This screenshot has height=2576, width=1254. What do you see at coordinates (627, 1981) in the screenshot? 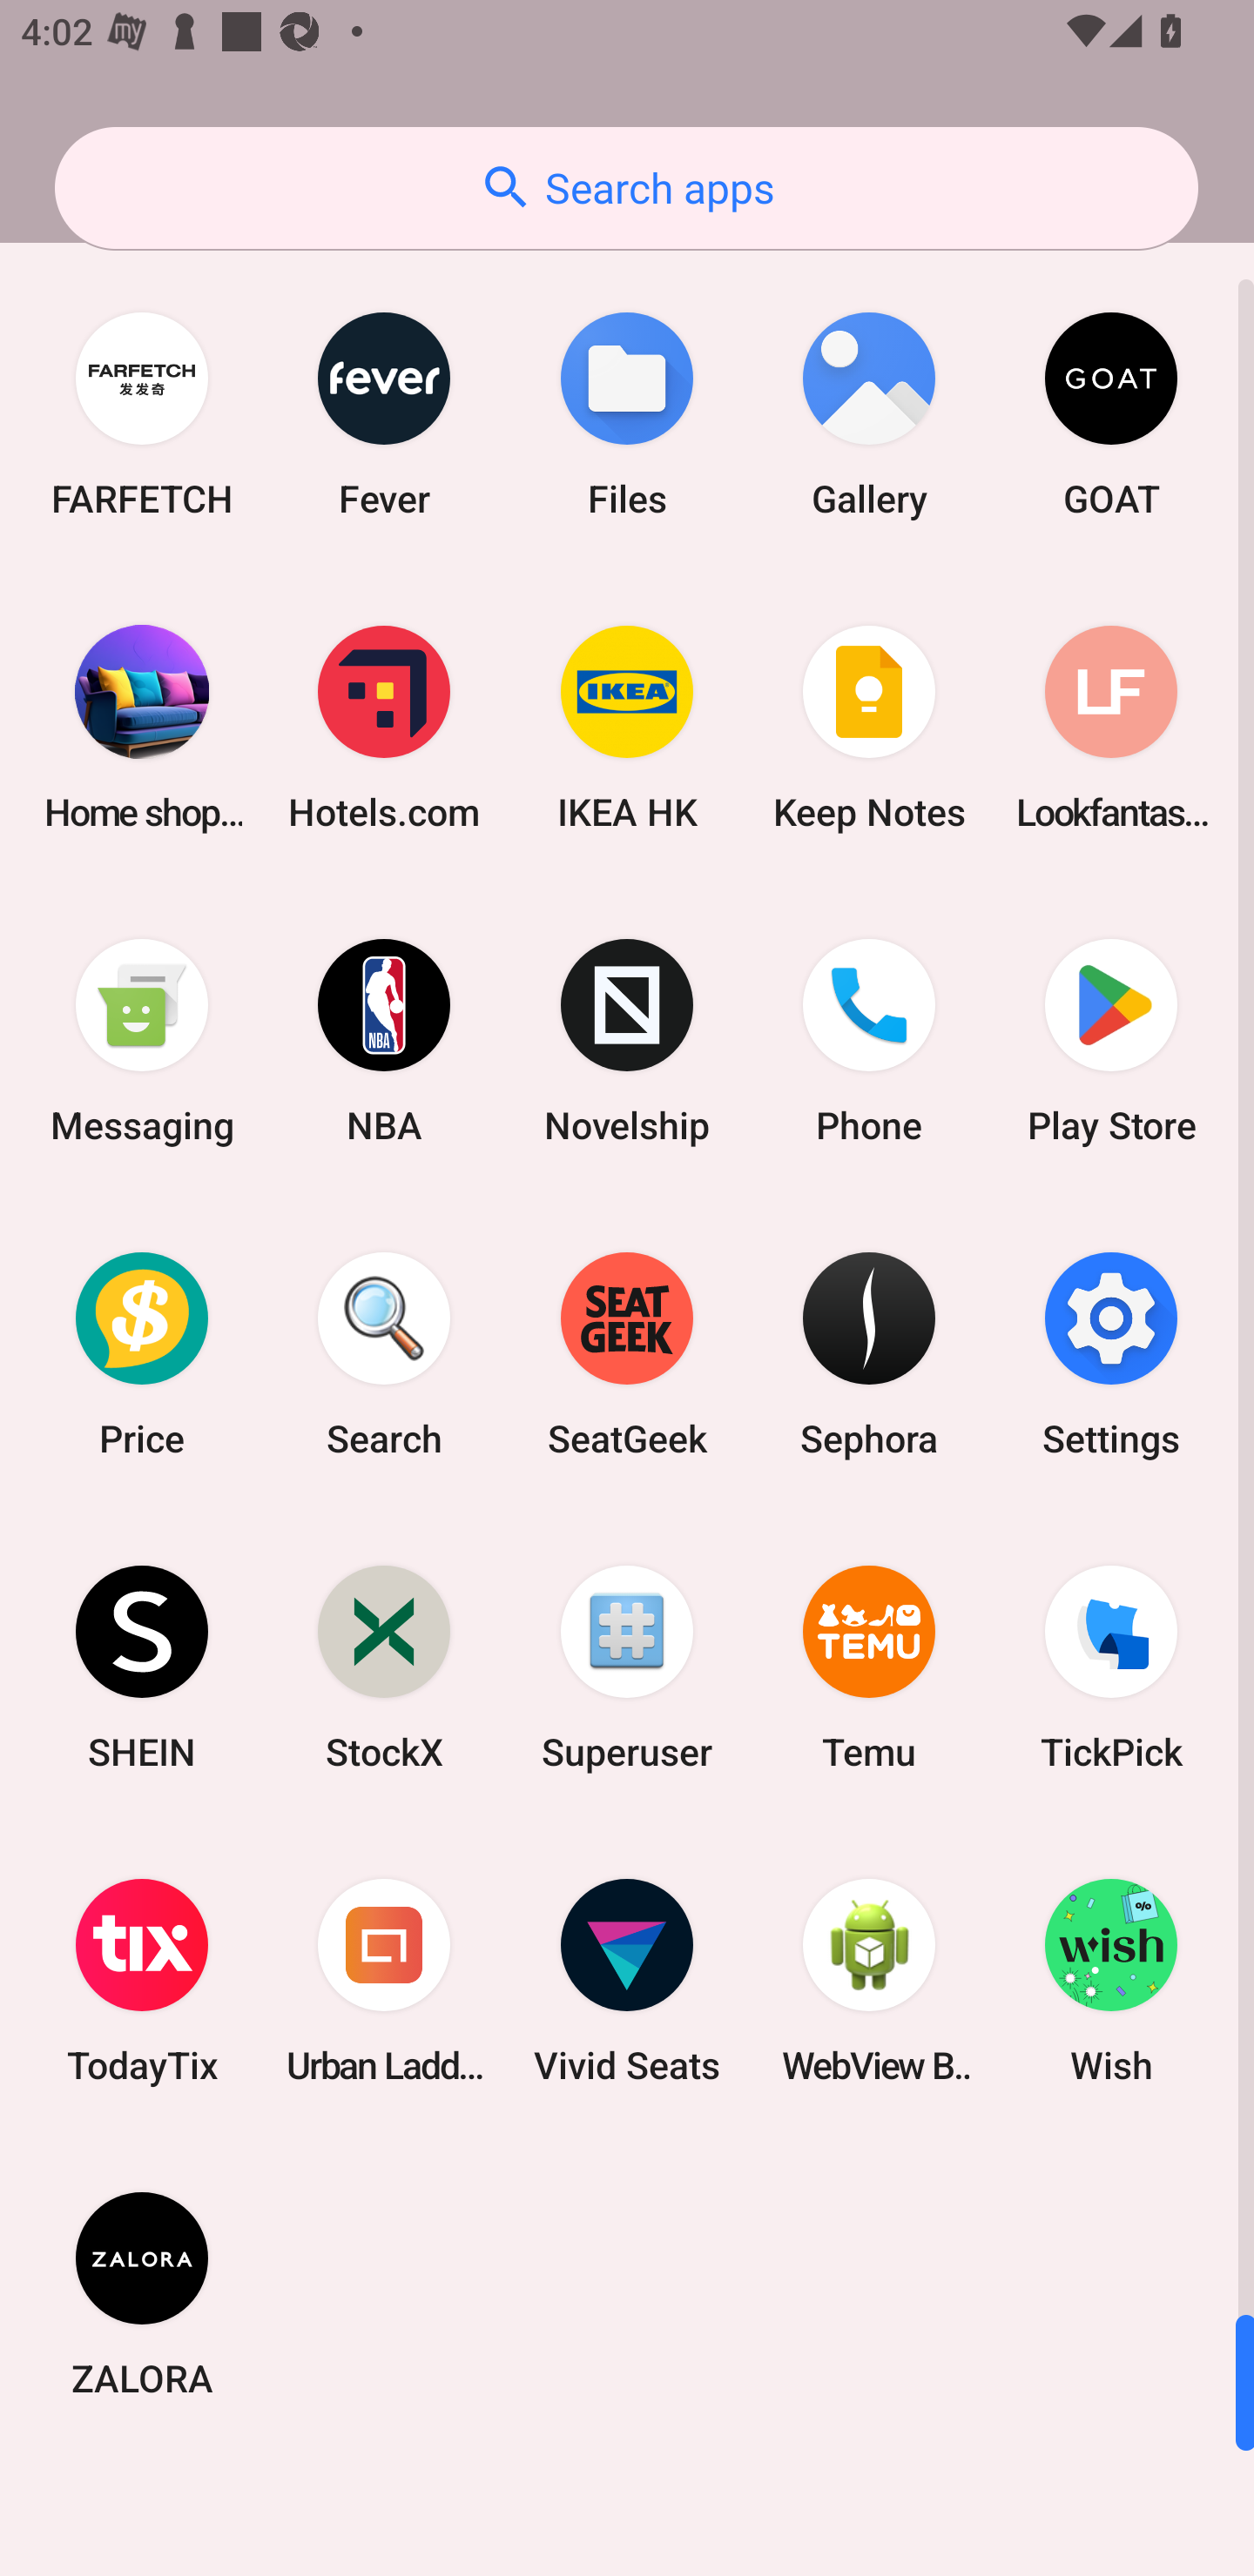
I see `Vivid Seats` at bounding box center [627, 1981].